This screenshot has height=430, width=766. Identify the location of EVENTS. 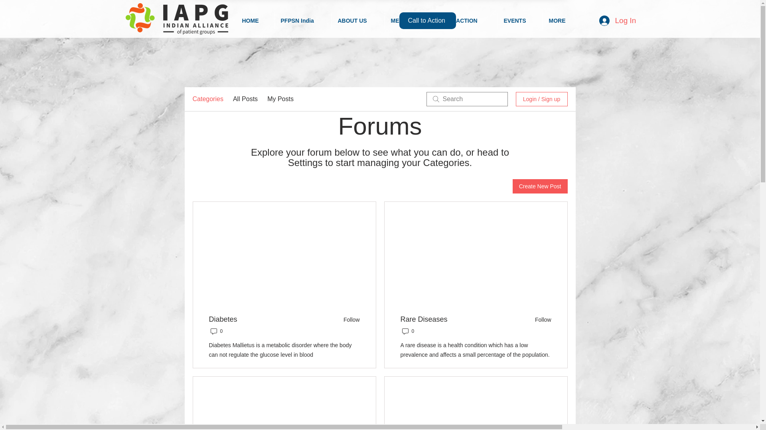
(520, 21).